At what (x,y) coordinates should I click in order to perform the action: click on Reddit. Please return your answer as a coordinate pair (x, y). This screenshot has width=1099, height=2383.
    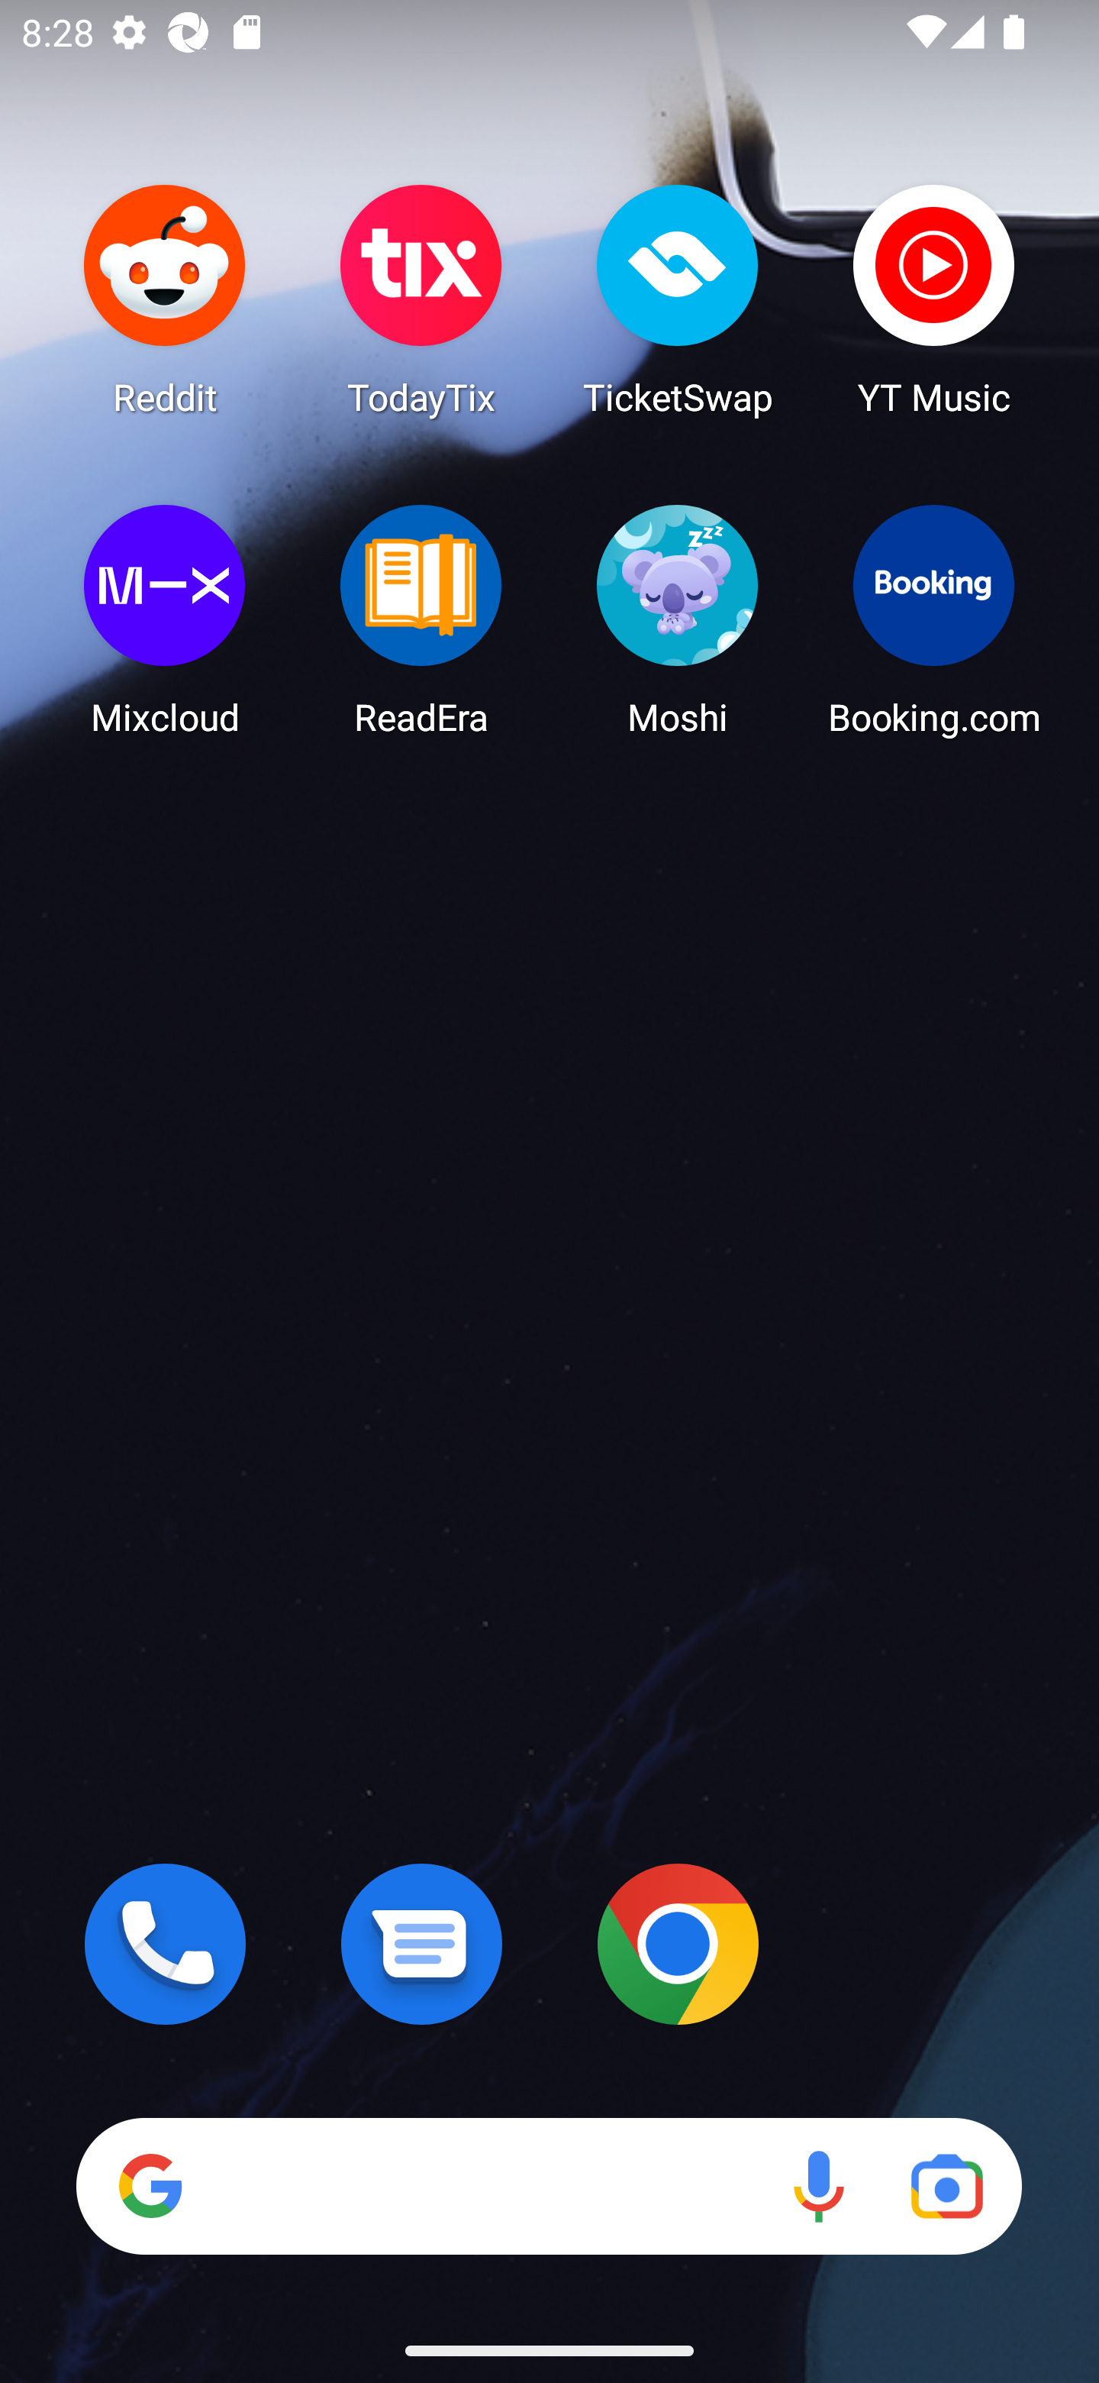
    Looking at the image, I should click on (165, 299).